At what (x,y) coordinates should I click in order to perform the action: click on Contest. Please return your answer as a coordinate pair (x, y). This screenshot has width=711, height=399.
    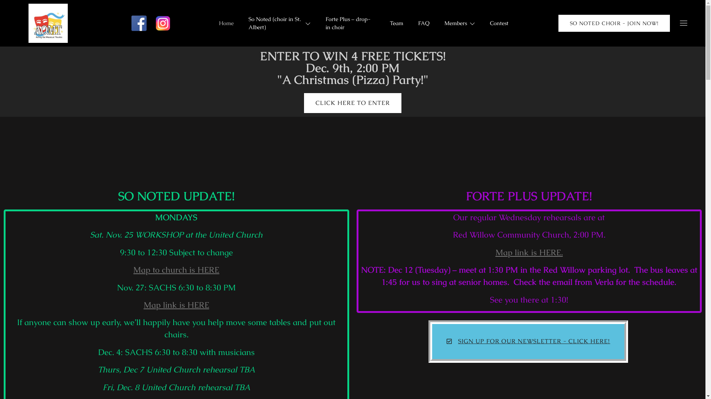
    Looking at the image, I should click on (499, 23).